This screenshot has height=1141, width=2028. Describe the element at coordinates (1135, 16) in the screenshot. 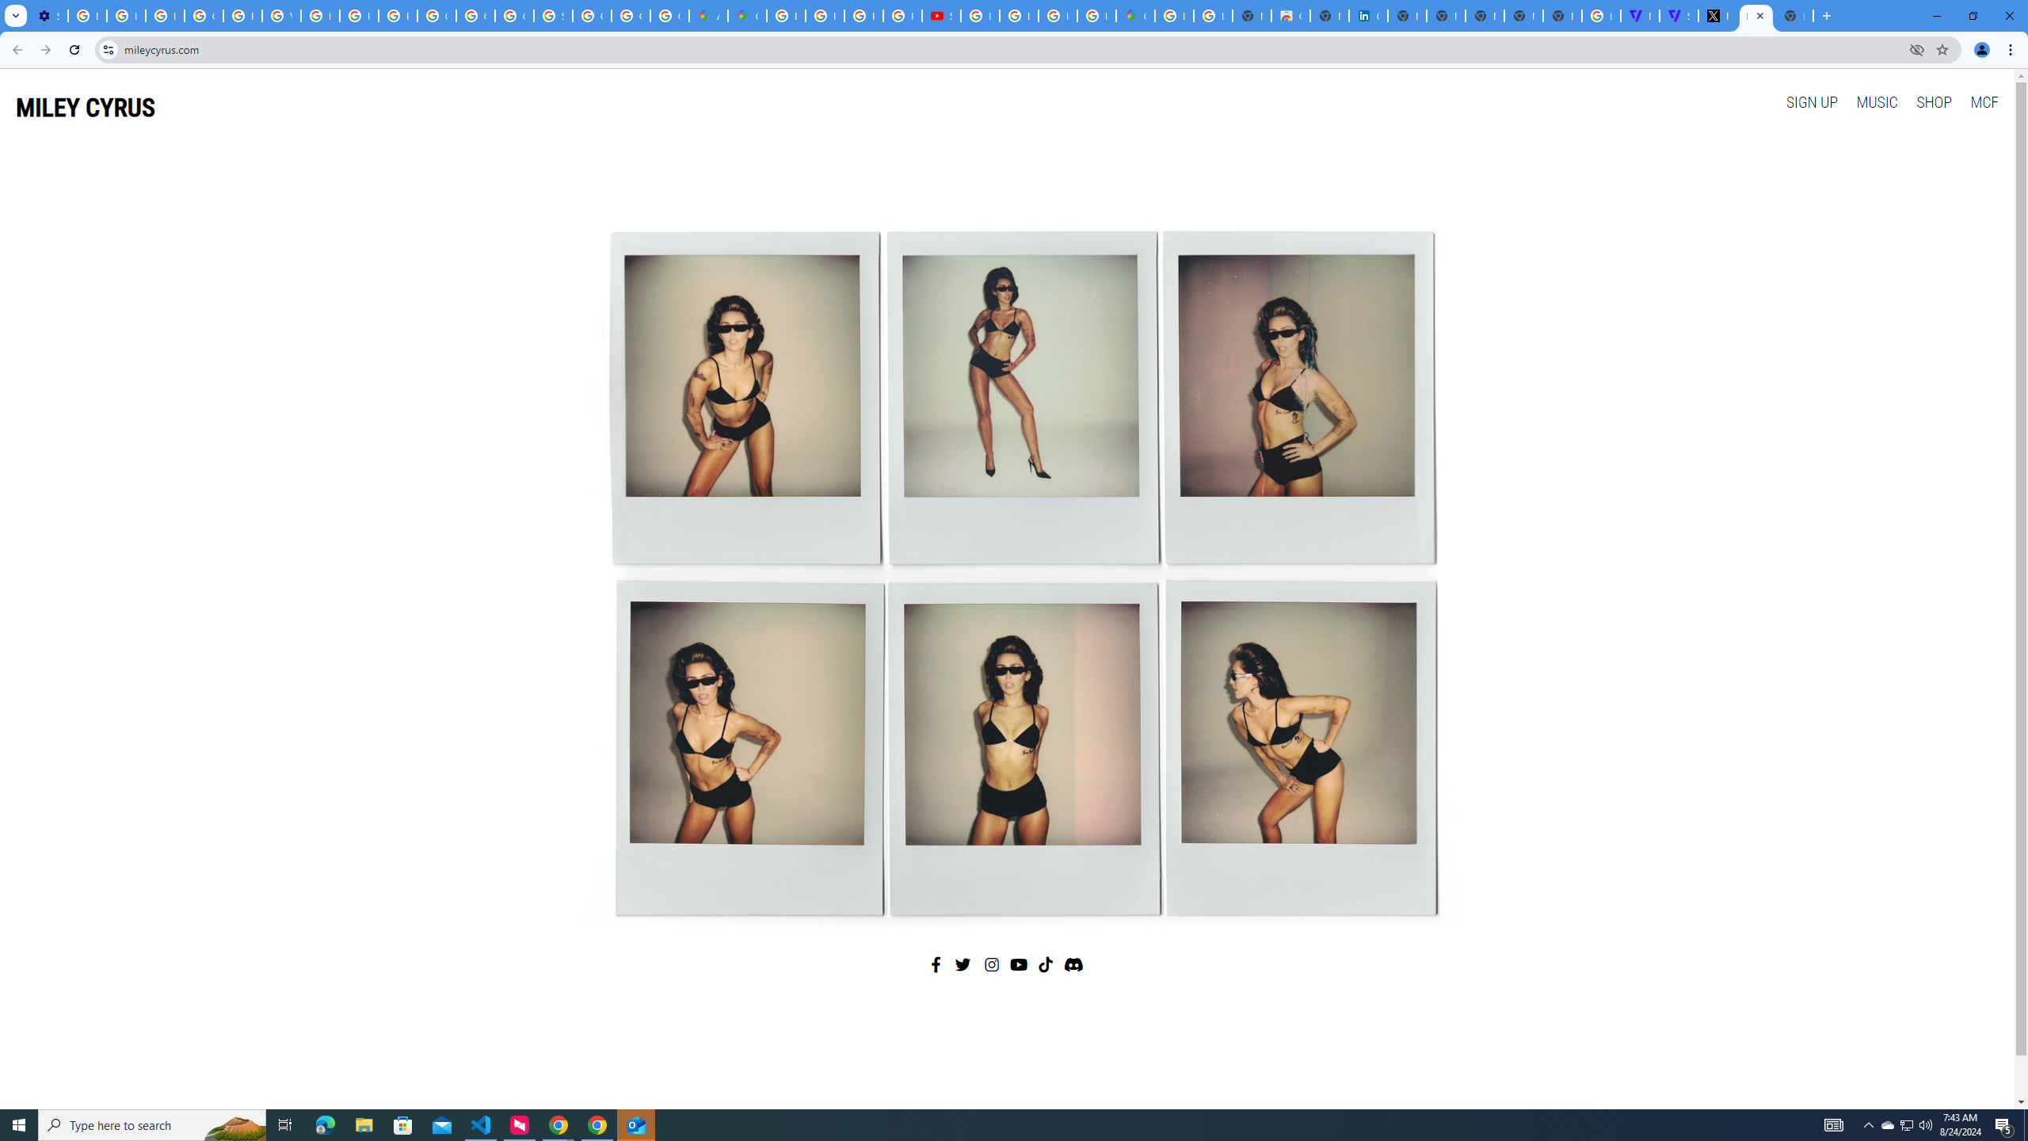

I see `Google Maps` at that location.